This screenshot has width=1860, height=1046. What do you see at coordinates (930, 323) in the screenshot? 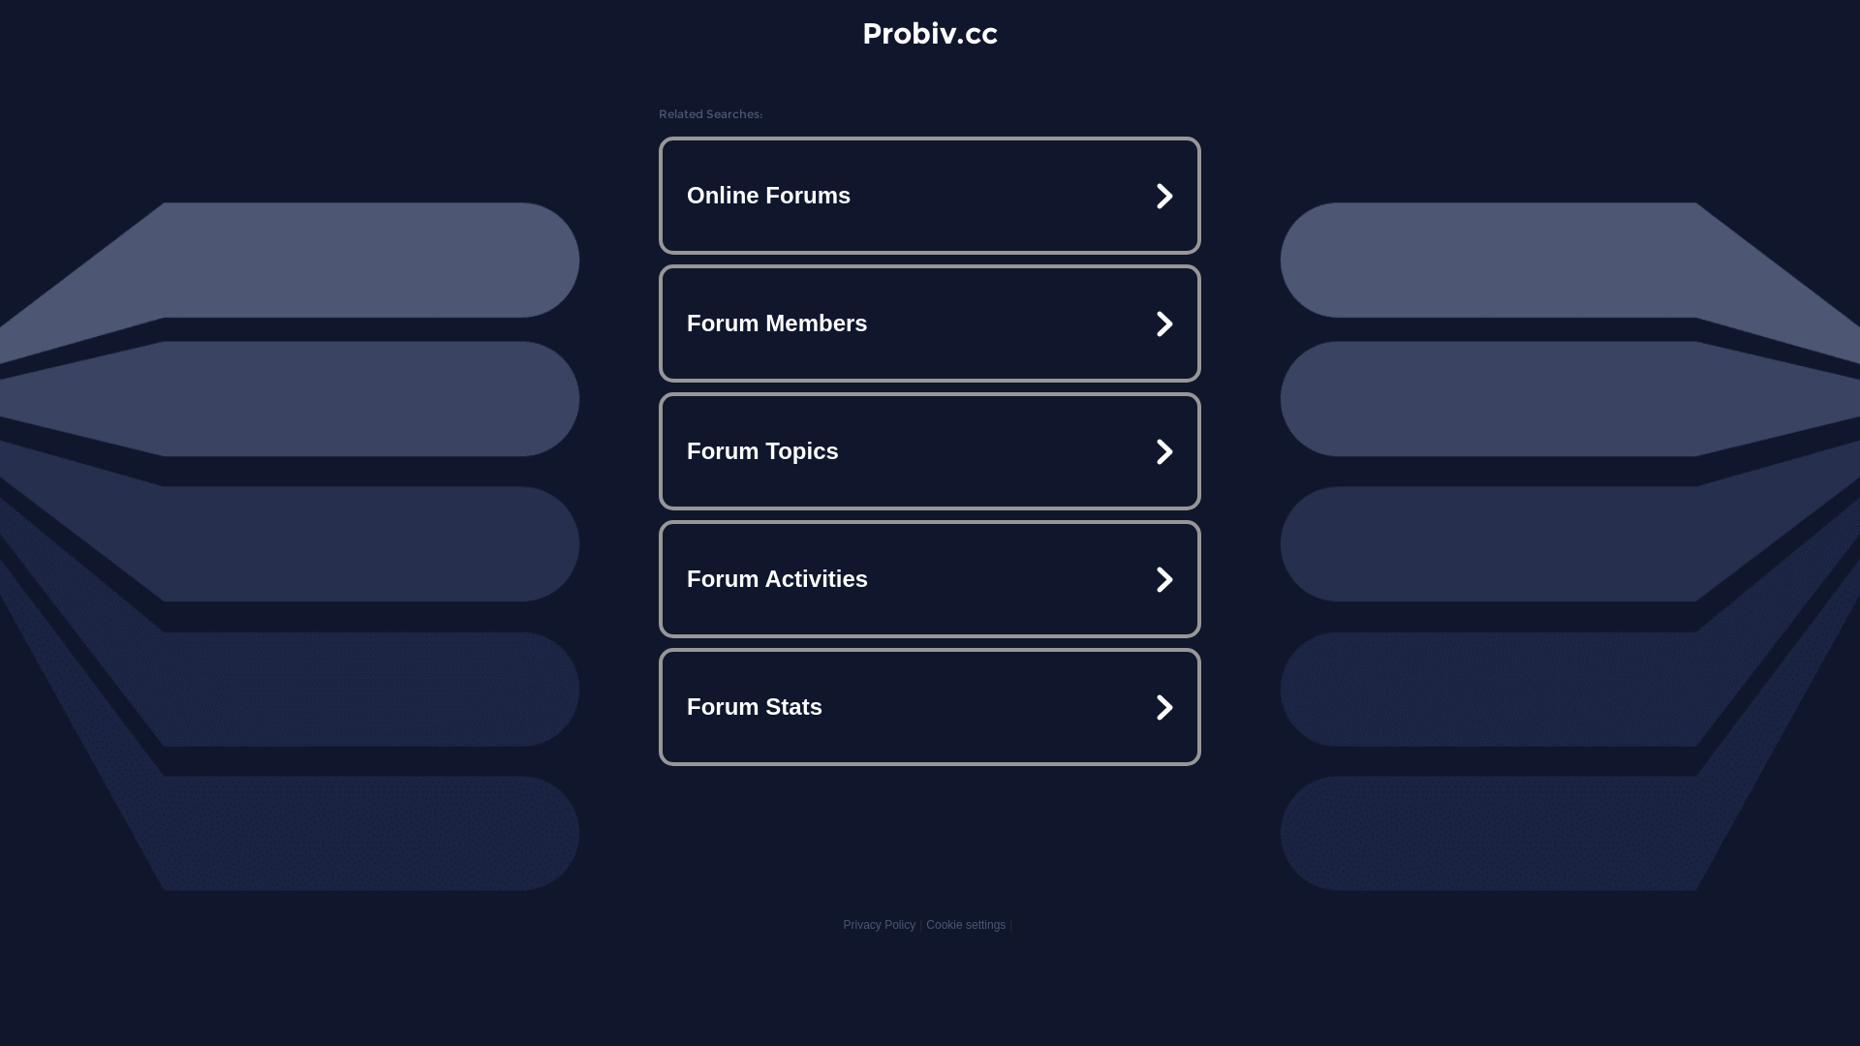
I see `Forum Members` at bounding box center [930, 323].